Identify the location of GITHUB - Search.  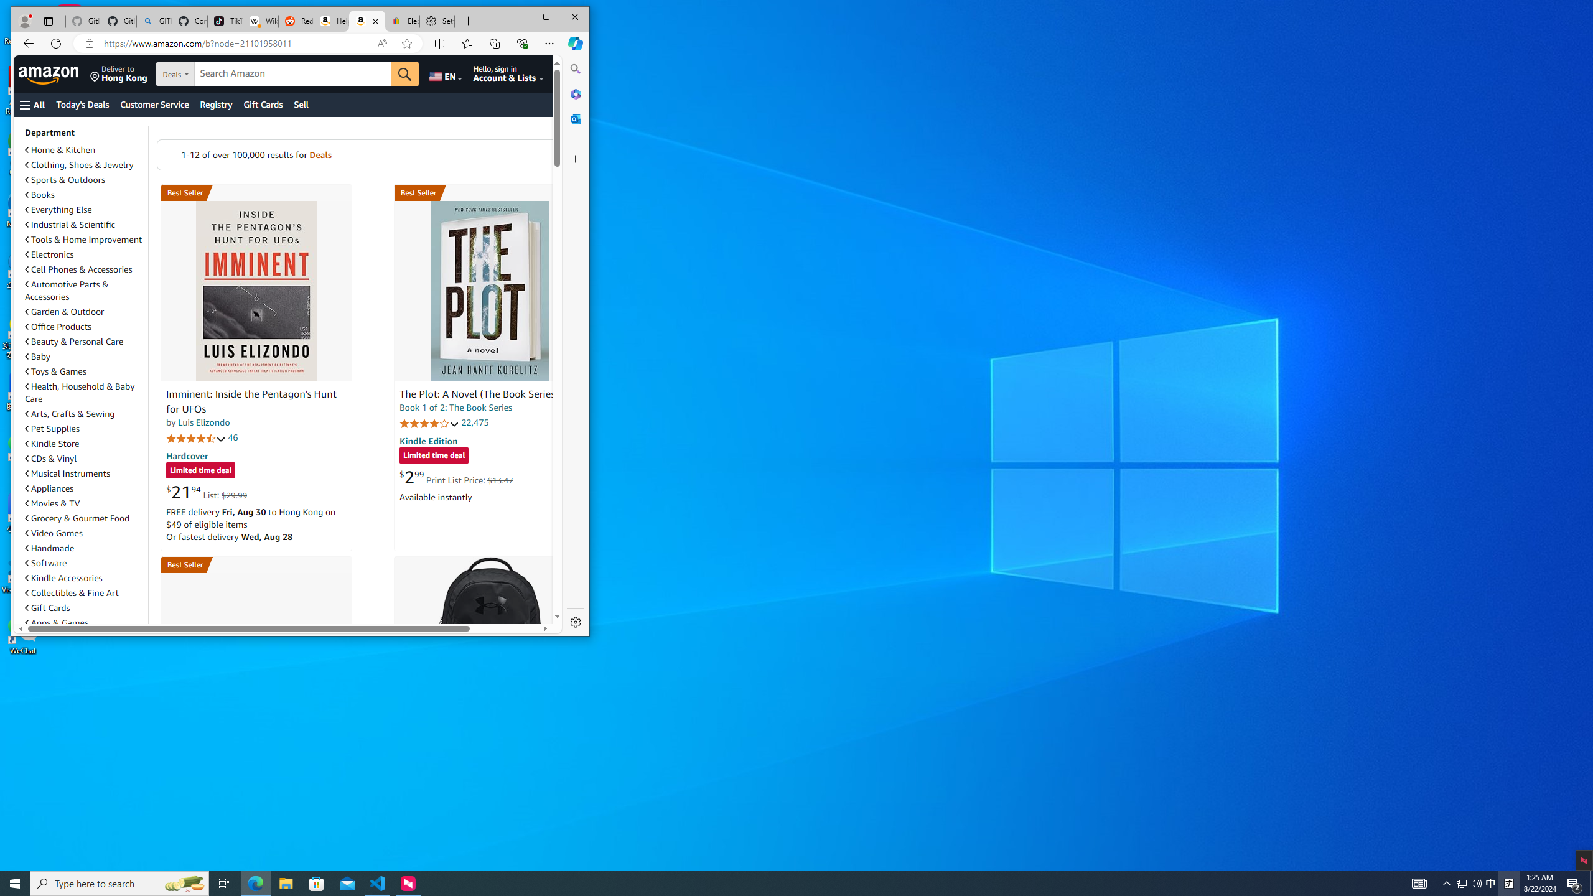
(153, 21).